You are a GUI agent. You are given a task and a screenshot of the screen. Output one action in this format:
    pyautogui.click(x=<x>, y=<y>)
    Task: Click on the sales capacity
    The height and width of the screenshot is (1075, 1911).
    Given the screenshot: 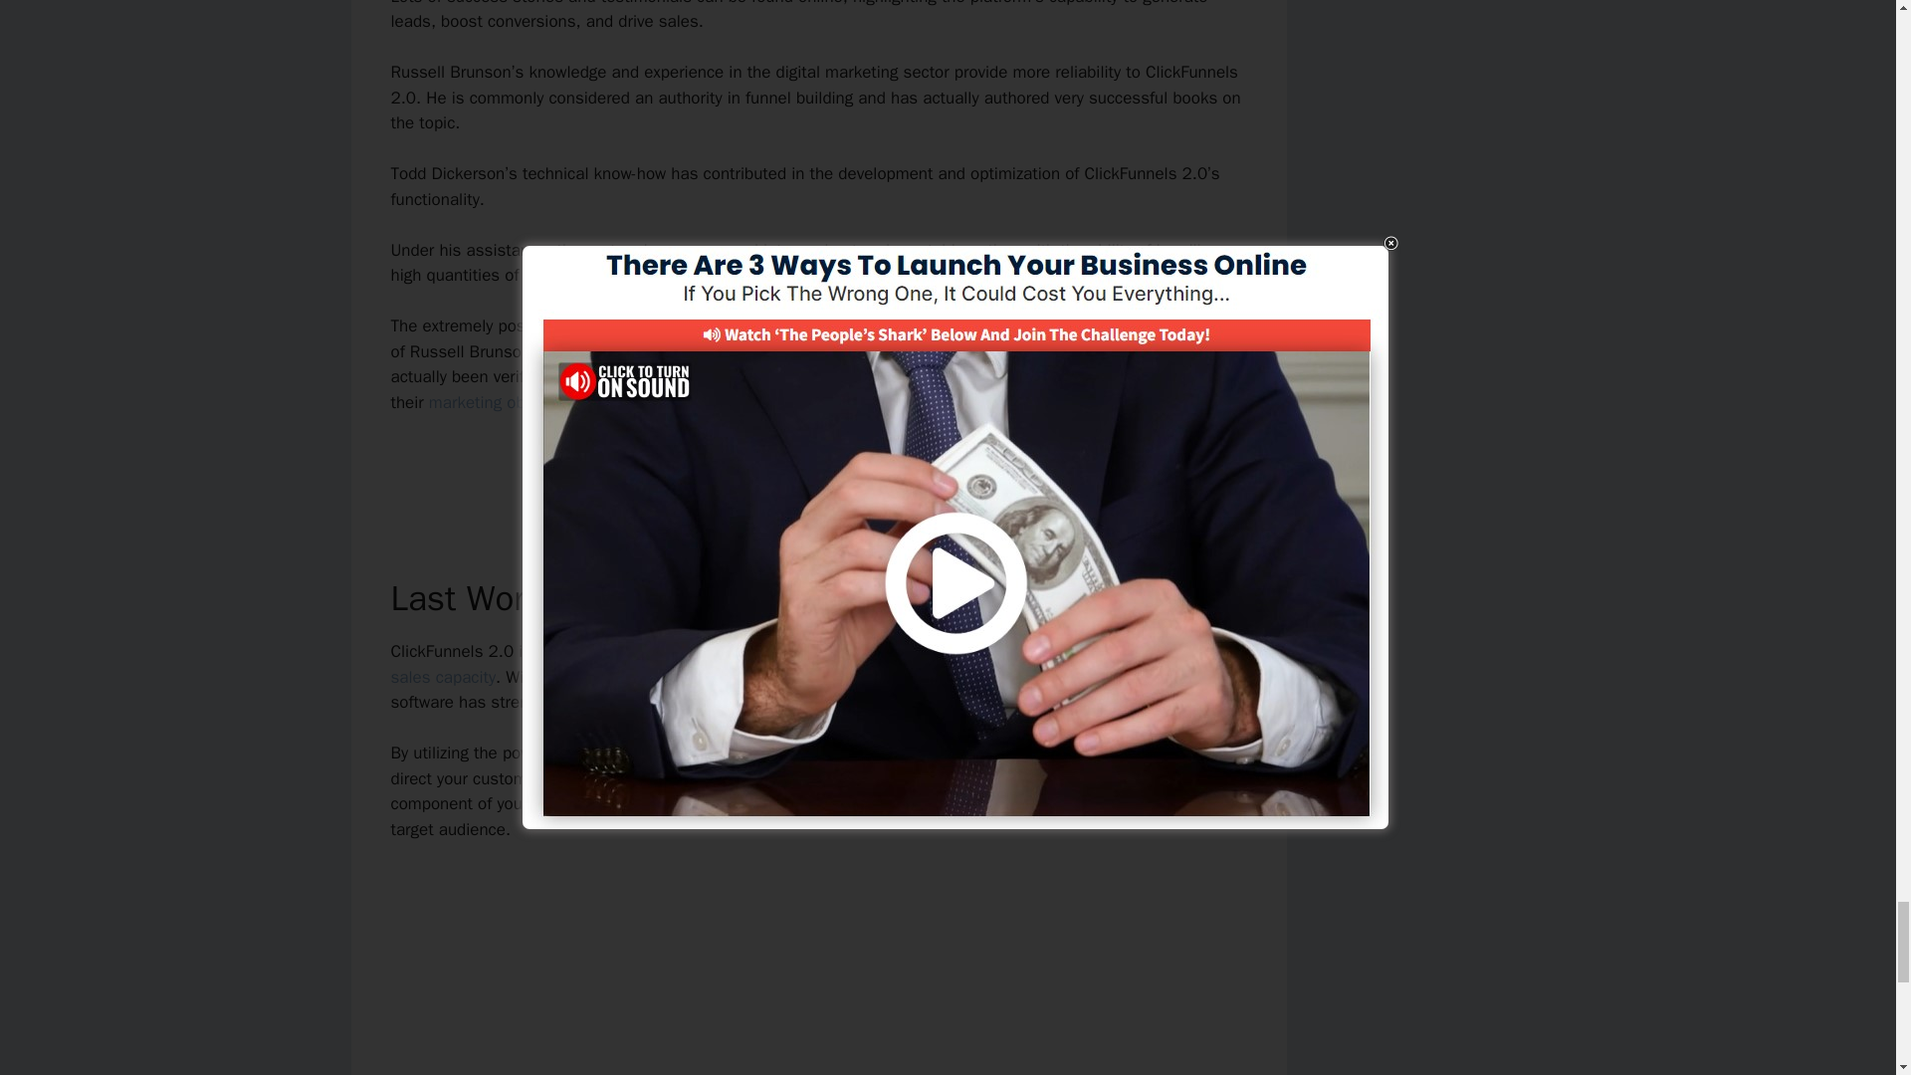 What is the action you would take?
    pyautogui.click(x=442, y=677)
    